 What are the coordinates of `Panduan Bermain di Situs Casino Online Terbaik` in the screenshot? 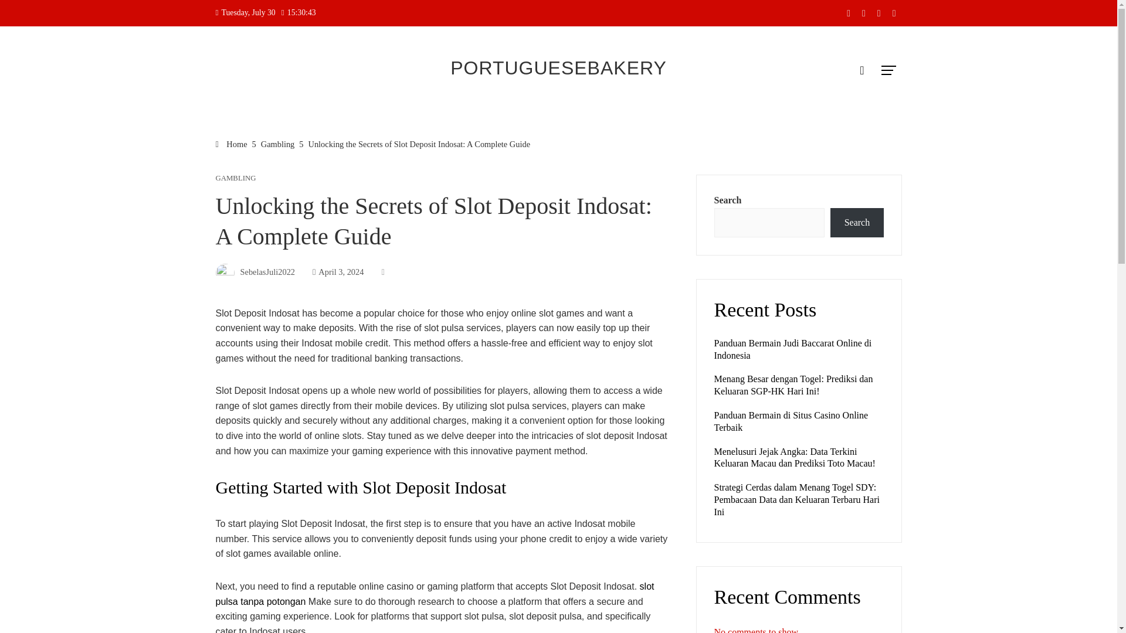 It's located at (791, 421).